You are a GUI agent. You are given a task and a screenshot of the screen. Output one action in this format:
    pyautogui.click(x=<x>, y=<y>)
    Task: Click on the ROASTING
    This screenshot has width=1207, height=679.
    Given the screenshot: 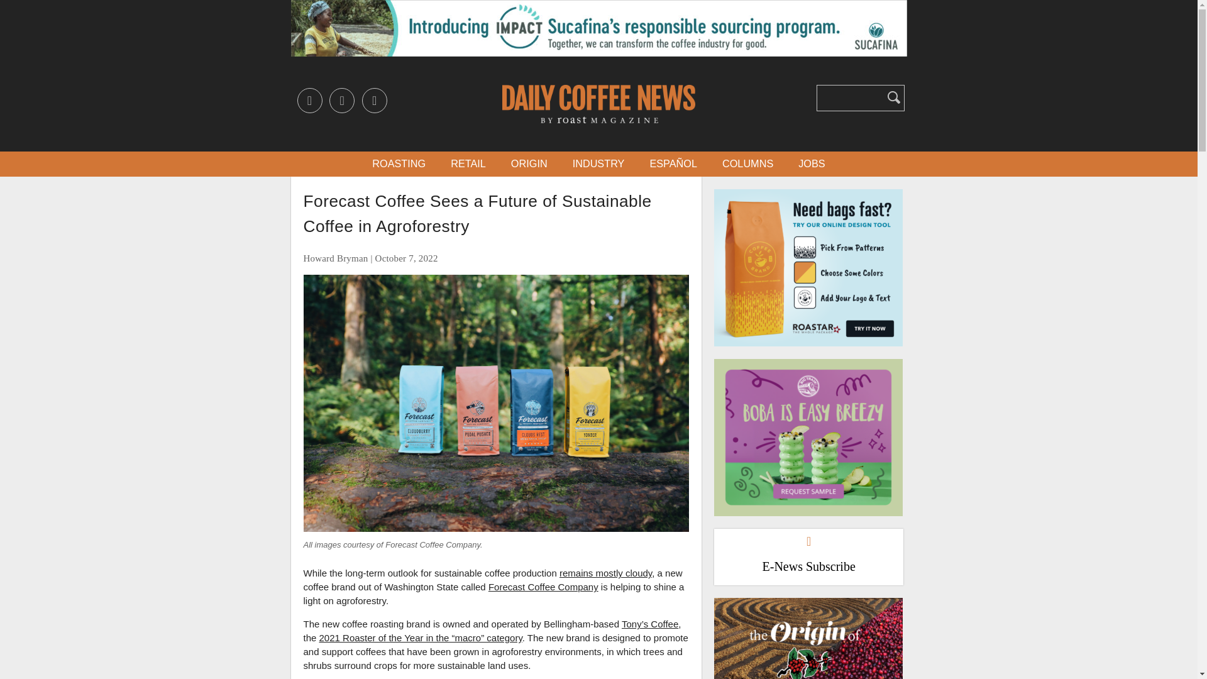 What is the action you would take?
    pyautogui.click(x=399, y=163)
    